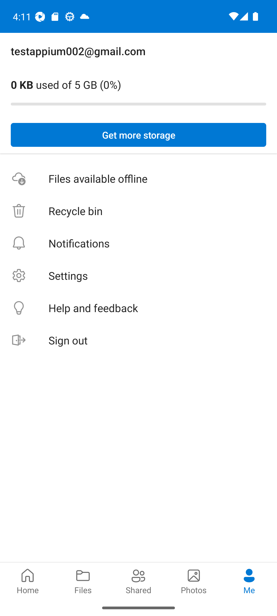 This screenshot has height=616, width=277. I want to click on Shared pivot Shared, so click(138, 581).